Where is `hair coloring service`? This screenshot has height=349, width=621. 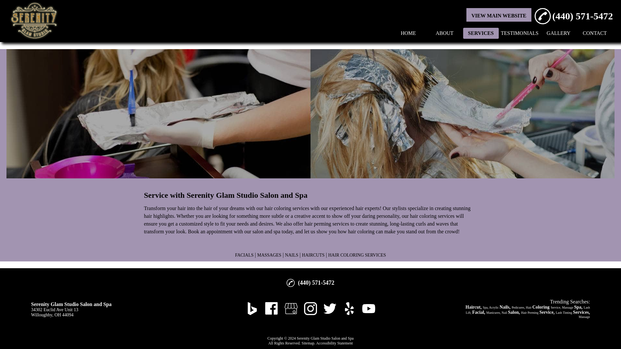 hair coloring service is located at coordinates (286, 208).